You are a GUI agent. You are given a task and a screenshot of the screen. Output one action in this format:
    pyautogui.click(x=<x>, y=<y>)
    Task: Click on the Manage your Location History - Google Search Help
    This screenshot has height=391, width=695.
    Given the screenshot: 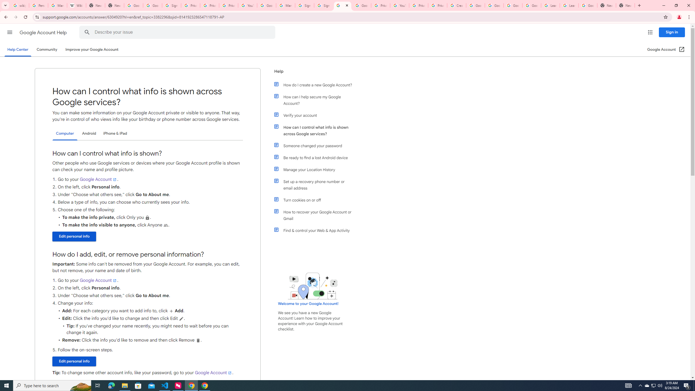 What is the action you would take?
    pyautogui.click(x=58, y=5)
    